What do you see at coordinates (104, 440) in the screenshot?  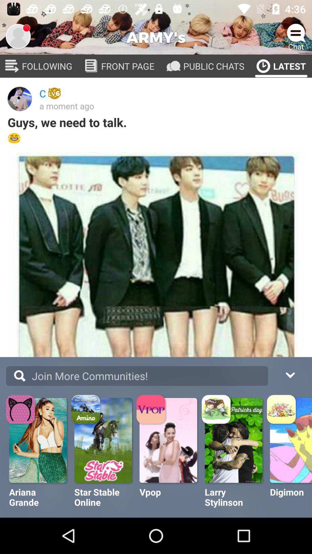 I see `select the horse picture` at bounding box center [104, 440].